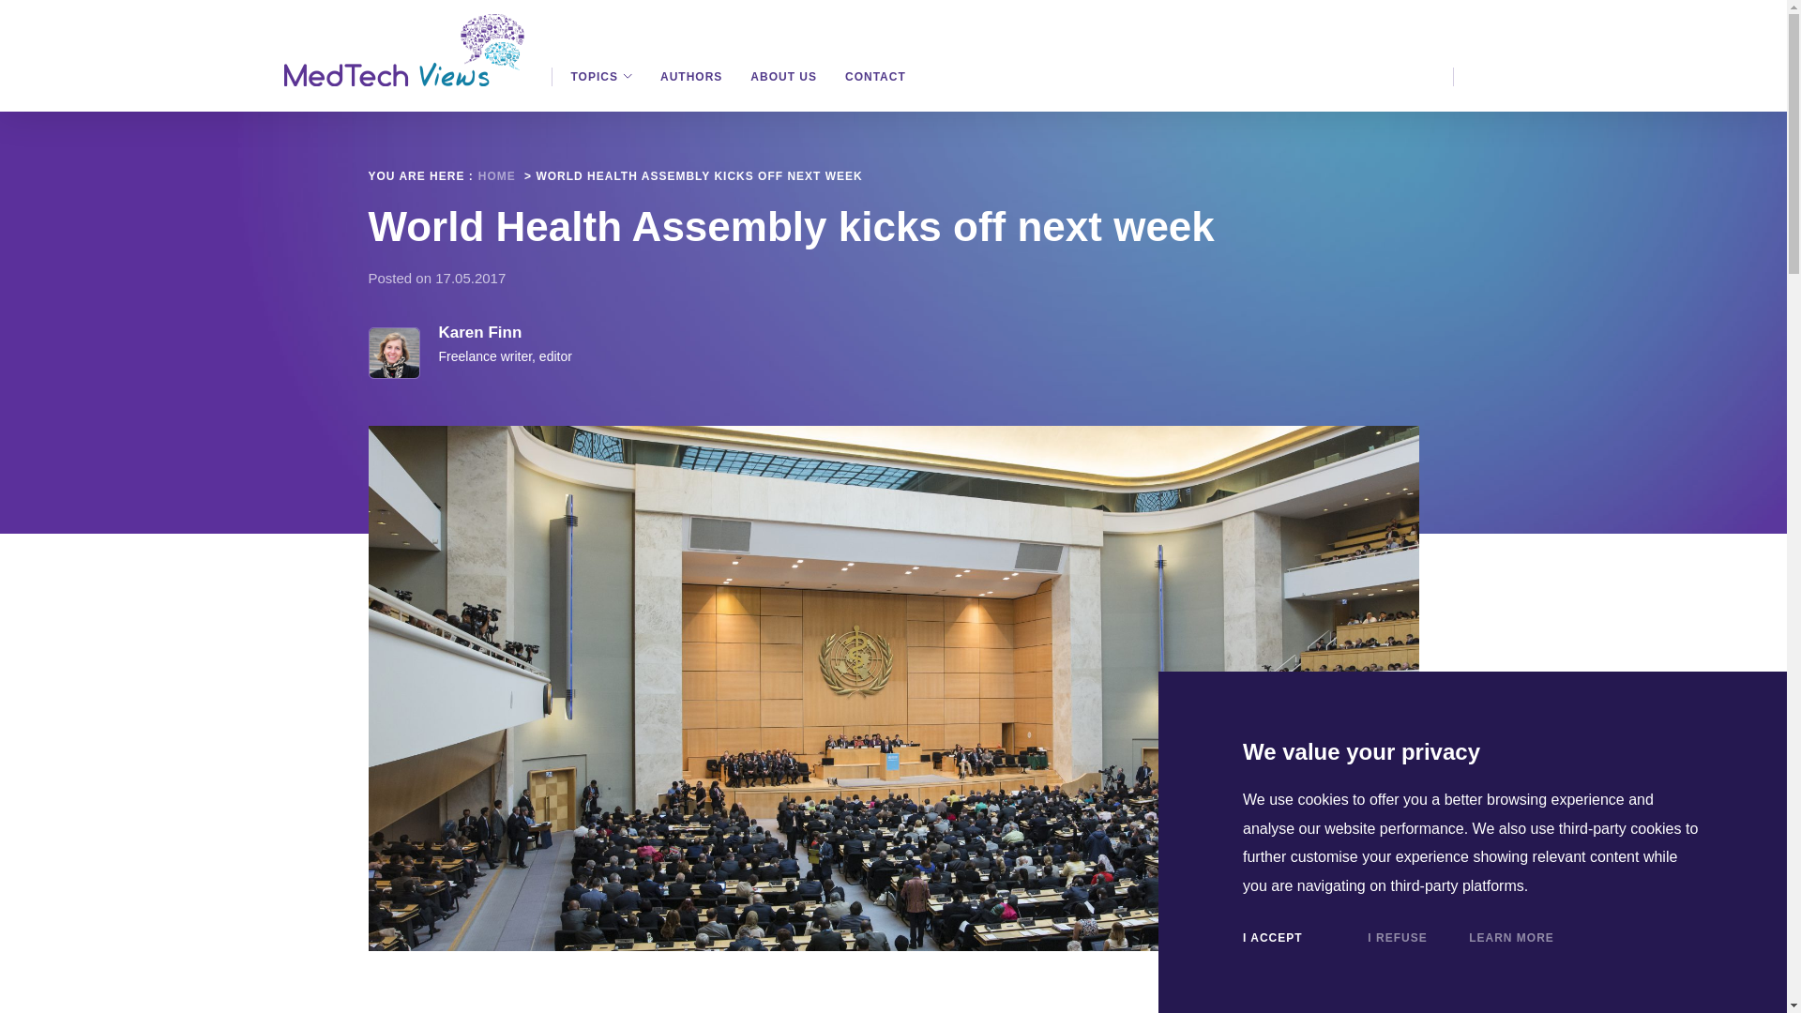  What do you see at coordinates (480, 332) in the screenshot?
I see `Karen Finn` at bounding box center [480, 332].